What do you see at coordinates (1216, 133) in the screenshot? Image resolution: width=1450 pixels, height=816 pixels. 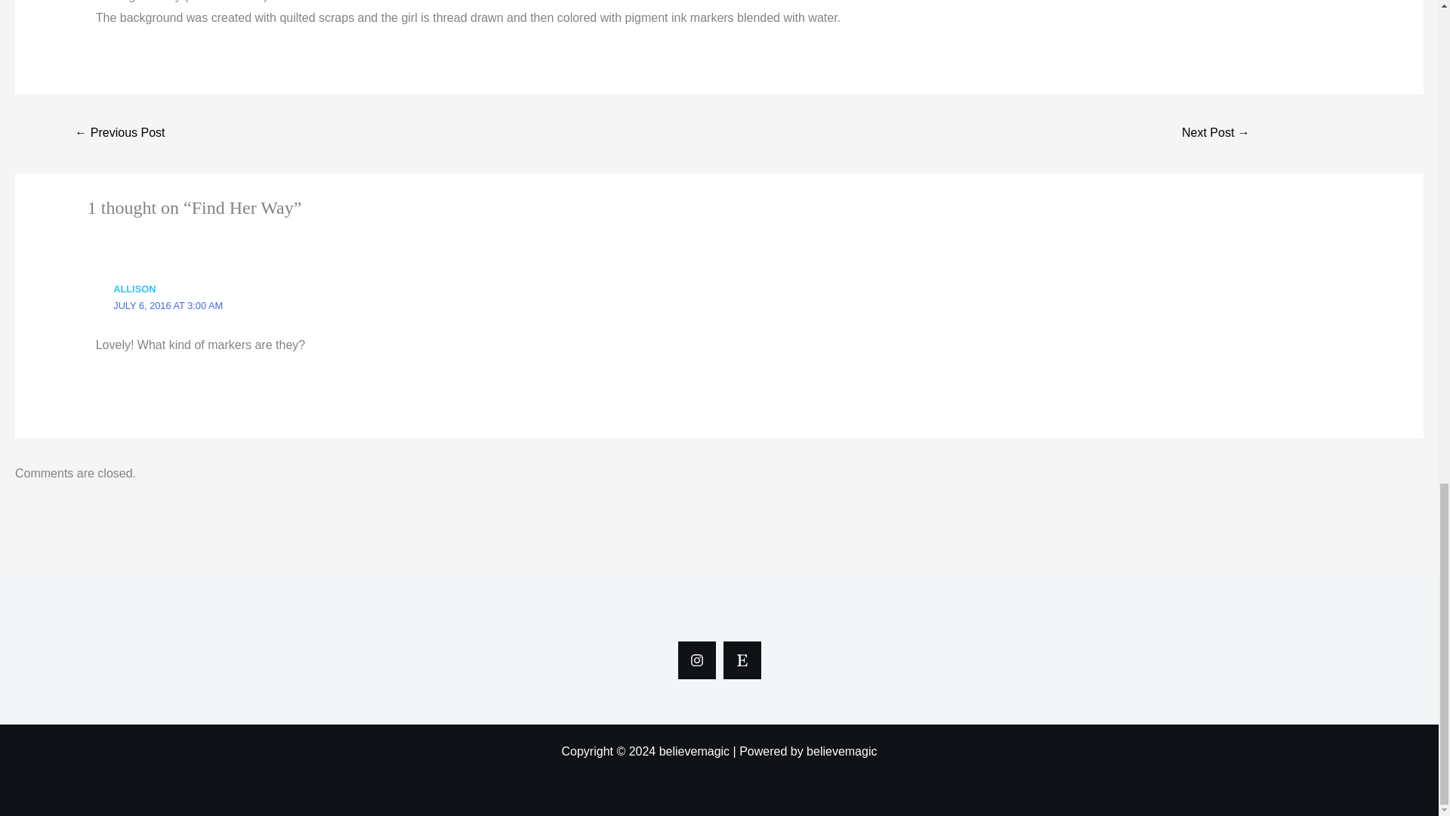 I see `Bike Happy` at bounding box center [1216, 133].